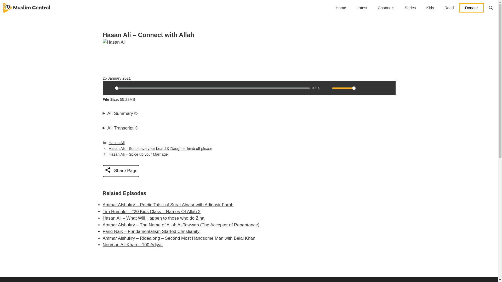  What do you see at coordinates (389, 88) in the screenshot?
I see `Forward 10s` at bounding box center [389, 88].